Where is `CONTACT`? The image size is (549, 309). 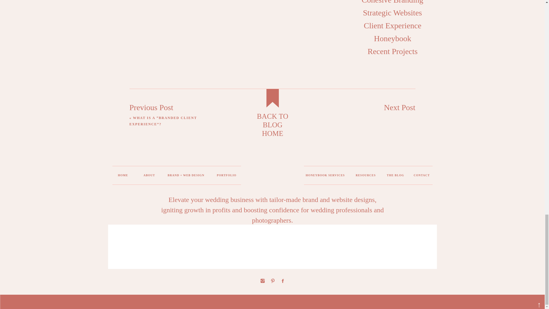
CONTACT is located at coordinates (422, 176).